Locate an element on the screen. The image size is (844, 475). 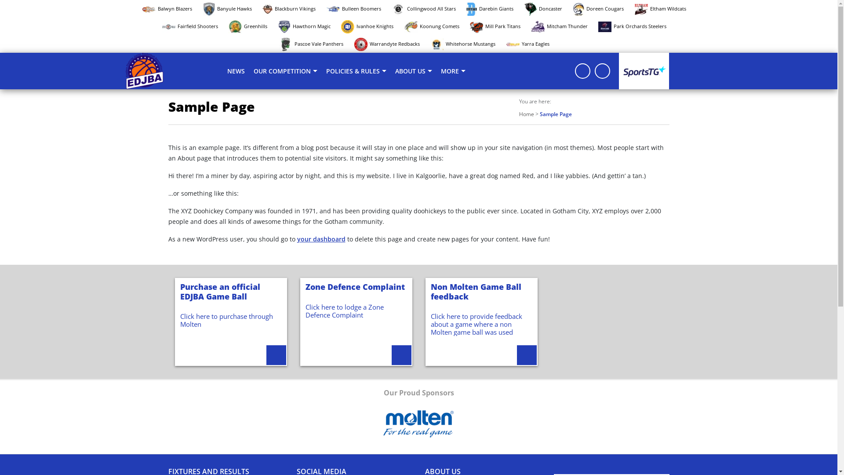
Doreen Cougars is located at coordinates (603, 9).